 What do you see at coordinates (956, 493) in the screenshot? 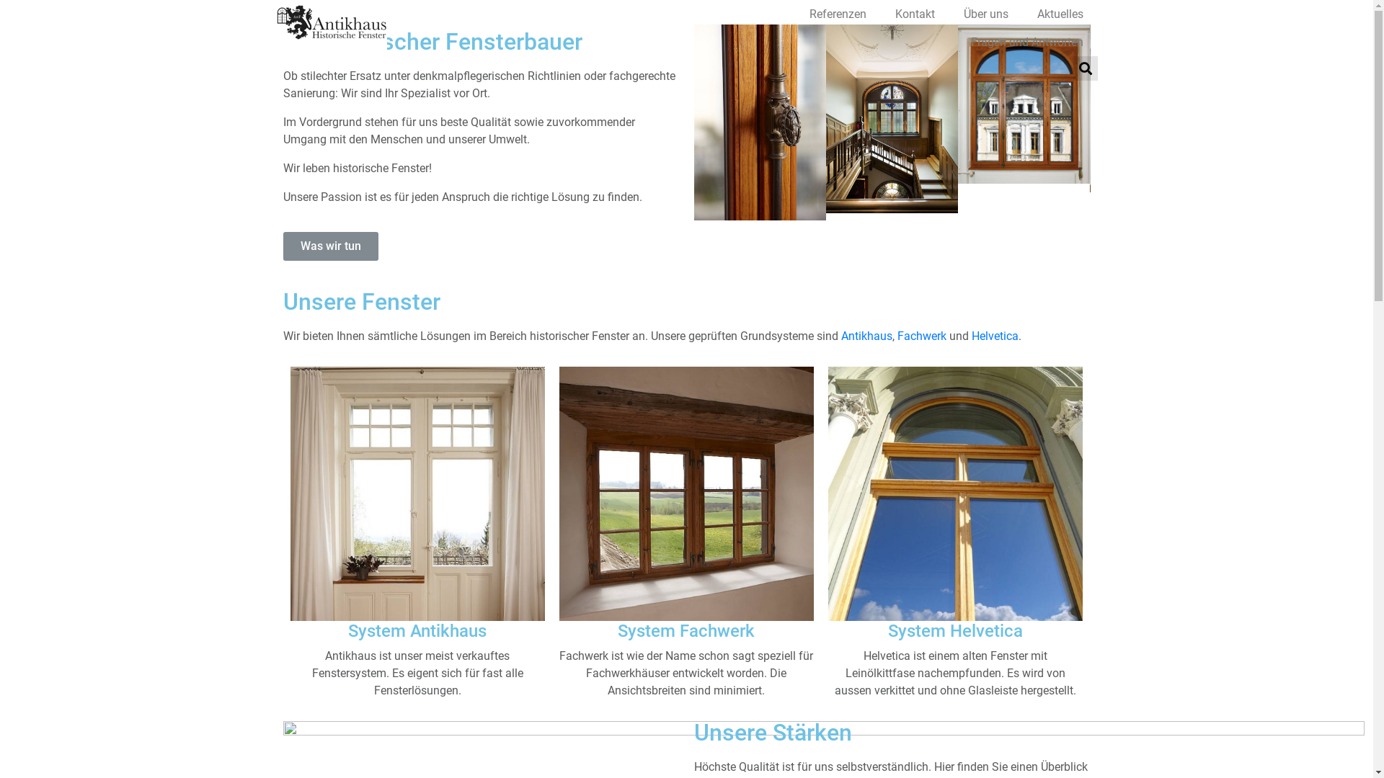
I see `eichenfenster-helvetic-bundeshaus` at bounding box center [956, 493].